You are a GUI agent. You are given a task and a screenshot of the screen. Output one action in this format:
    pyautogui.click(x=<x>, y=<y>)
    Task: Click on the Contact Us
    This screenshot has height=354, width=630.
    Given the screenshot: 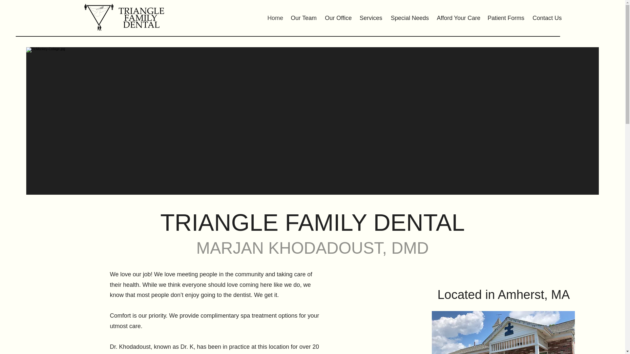 What is the action you would take?
    pyautogui.click(x=546, y=18)
    